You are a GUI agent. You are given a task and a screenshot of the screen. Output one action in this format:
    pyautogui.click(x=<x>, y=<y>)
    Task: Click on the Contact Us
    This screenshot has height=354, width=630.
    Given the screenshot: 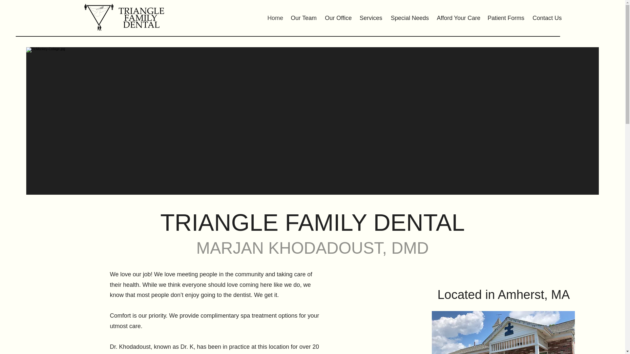 What is the action you would take?
    pyautogui.click(x=546, y=18)
    